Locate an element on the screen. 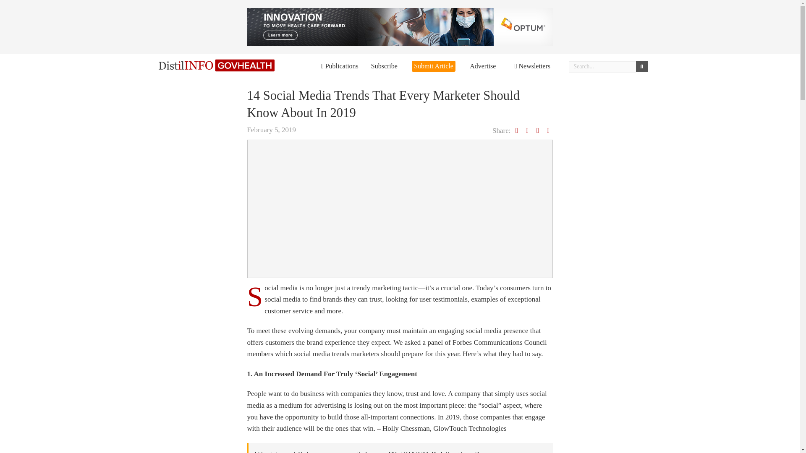 The image size is (806, 453). Holly Chessman is located at coordinates (406, 428).